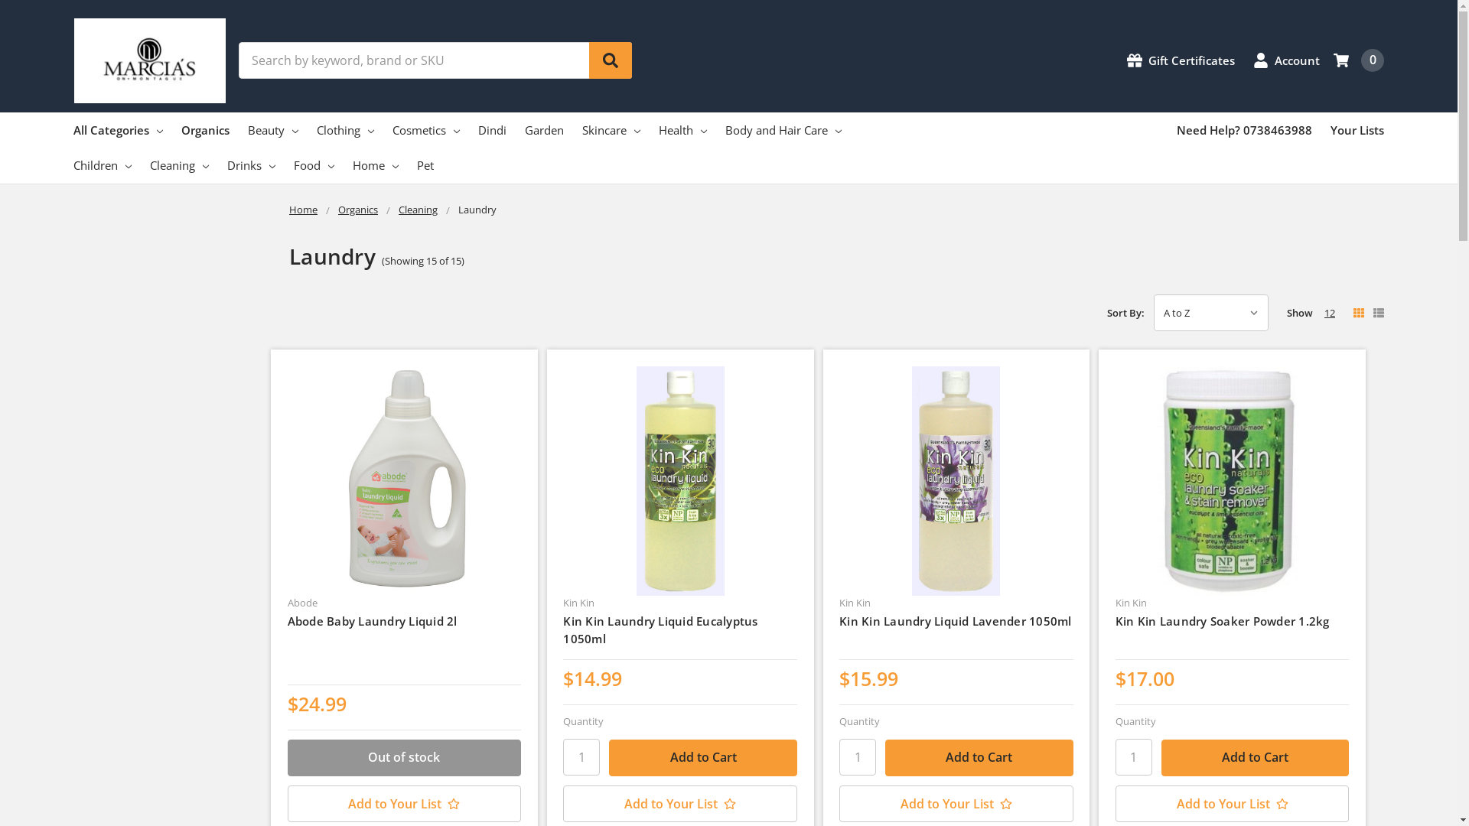  Describe the element at coordinates (682, 130) in the screenshot. I see `Health` at that location.